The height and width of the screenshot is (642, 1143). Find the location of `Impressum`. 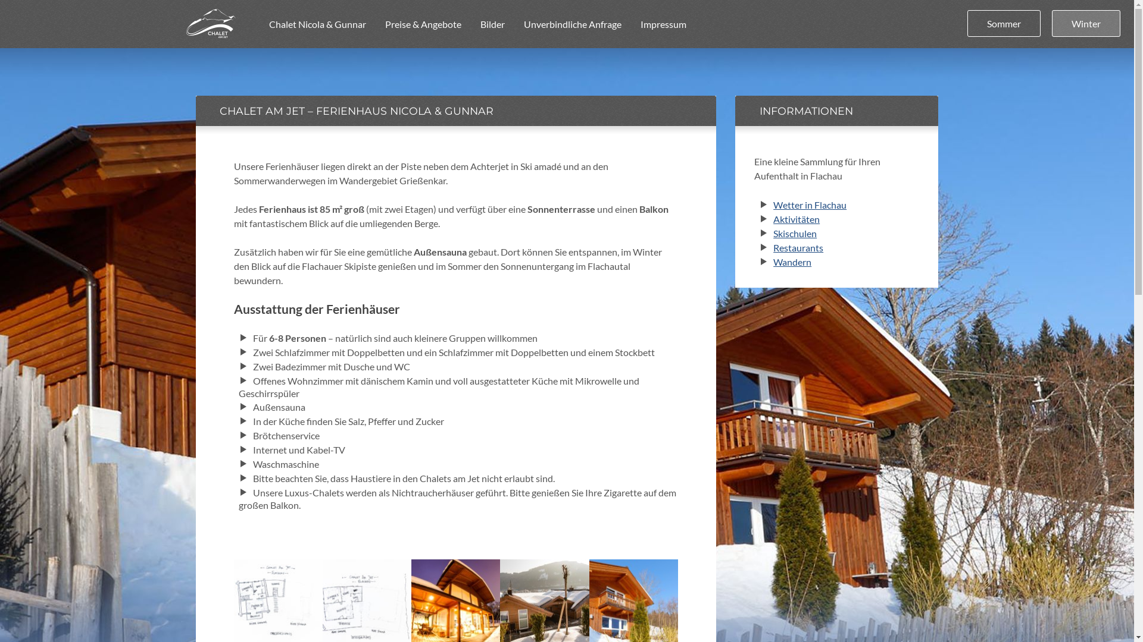

Impressum is located at coordinates (663, 24).